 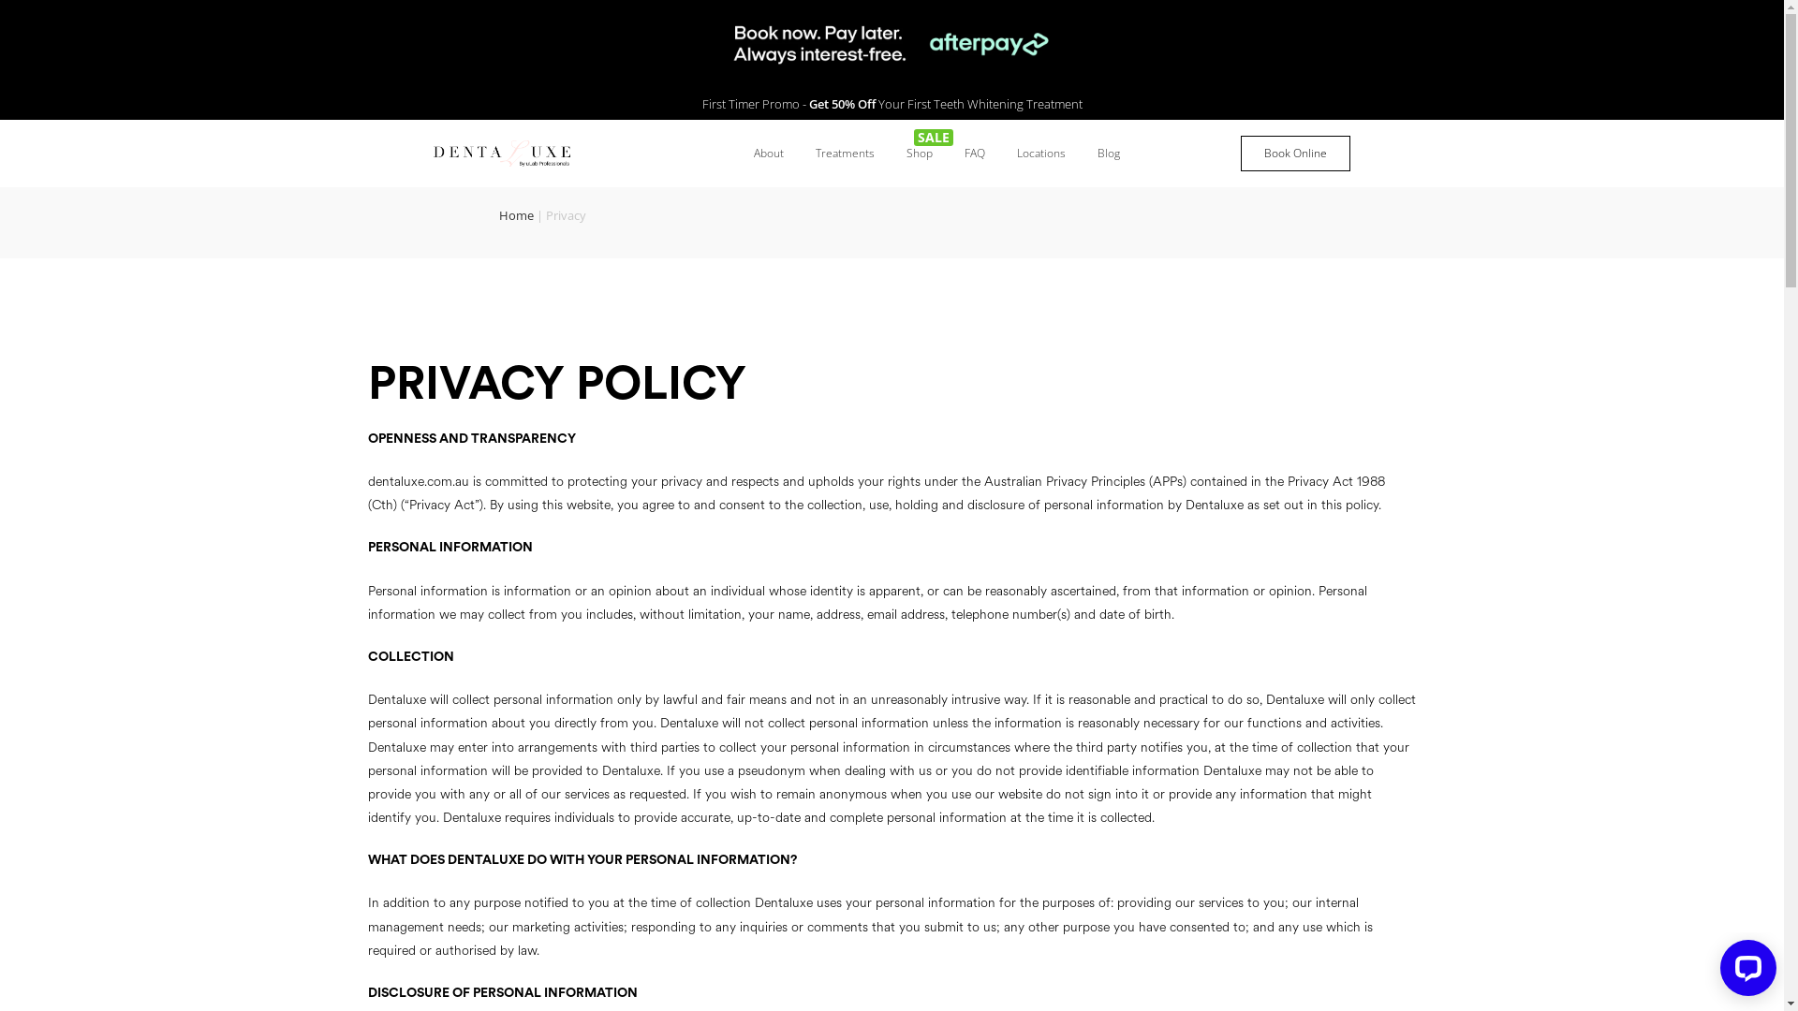 What do you see at coordinates (845, 154) in the screenshot?
I see `Treatments` at bounding box center [845, 154].